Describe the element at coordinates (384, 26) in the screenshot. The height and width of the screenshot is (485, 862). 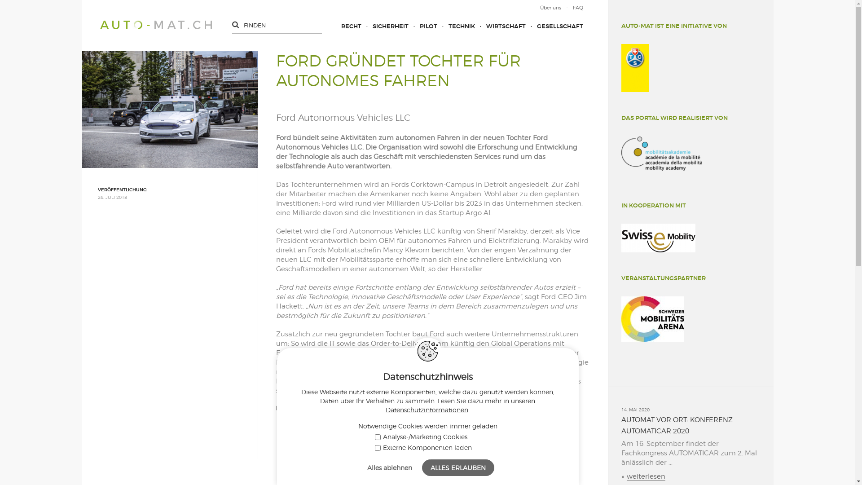
I see `SICHERHEIT` at that location.